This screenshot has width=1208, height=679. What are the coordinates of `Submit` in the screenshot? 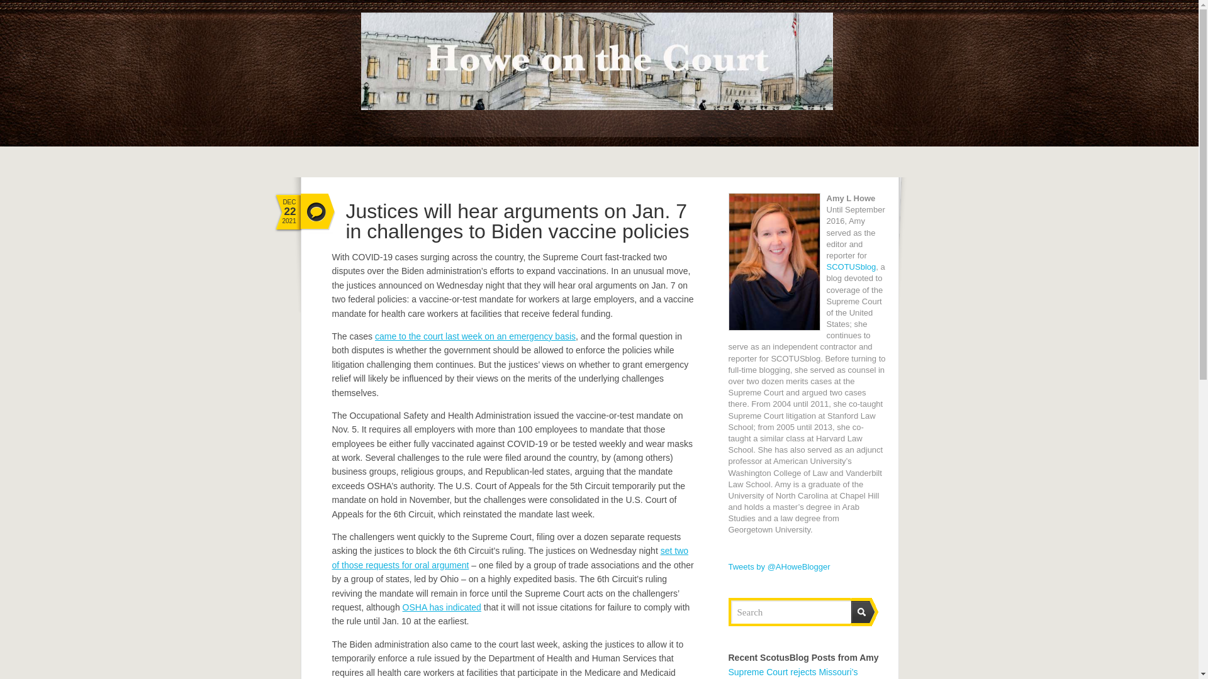 It's located at (864, 612).